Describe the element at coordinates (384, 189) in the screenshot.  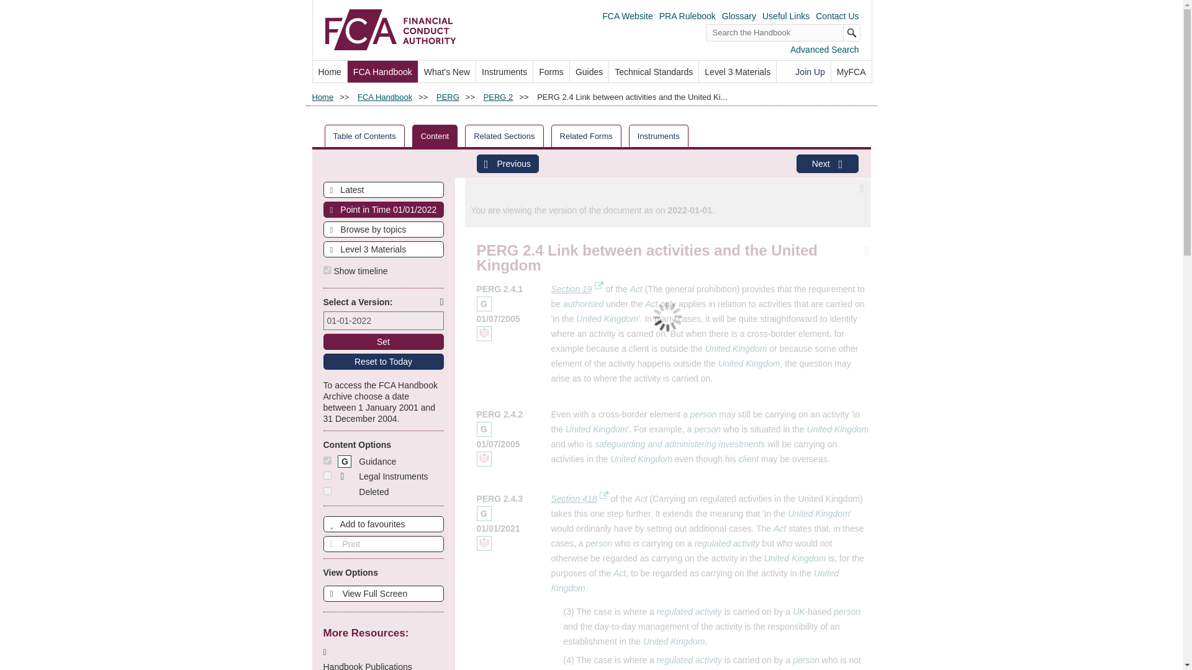
I see `Latest` at that location.